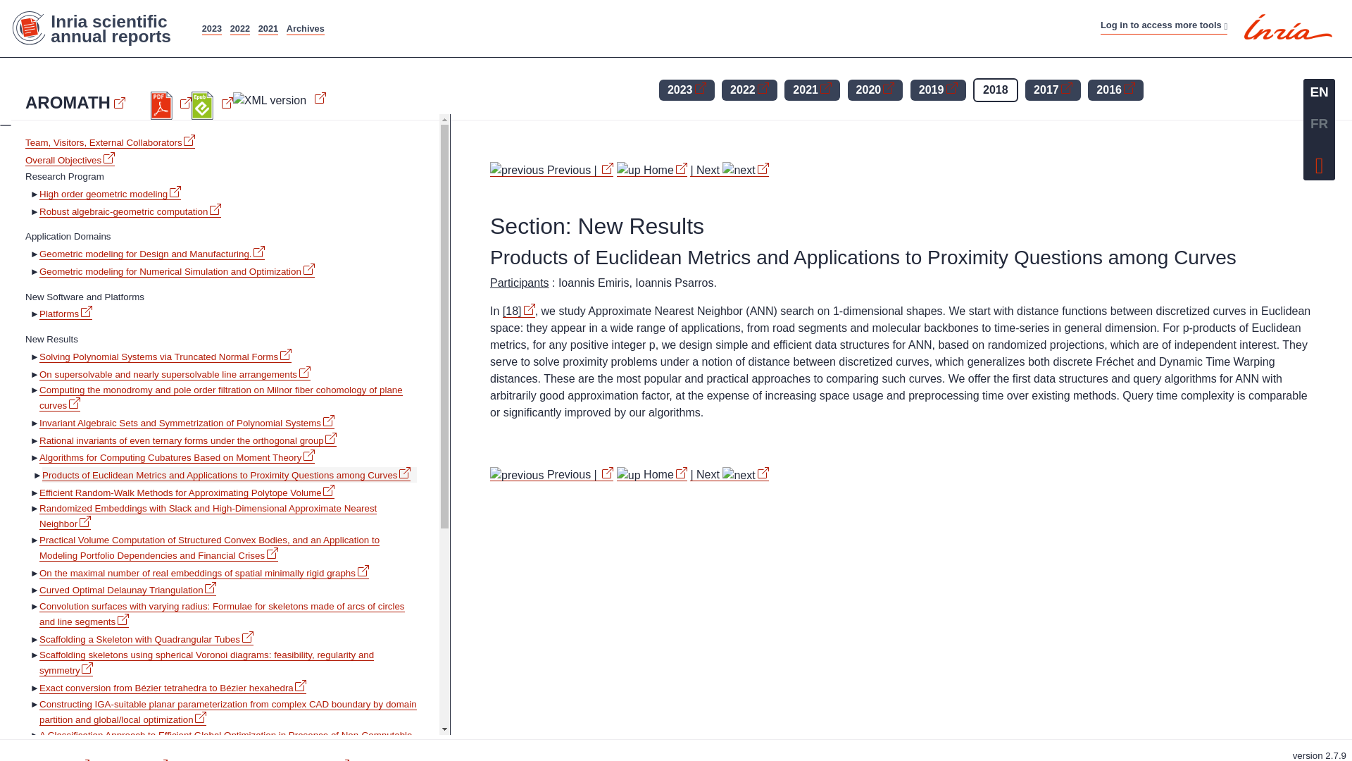  I want to click on 2023 annual reports, so click(211, 28).